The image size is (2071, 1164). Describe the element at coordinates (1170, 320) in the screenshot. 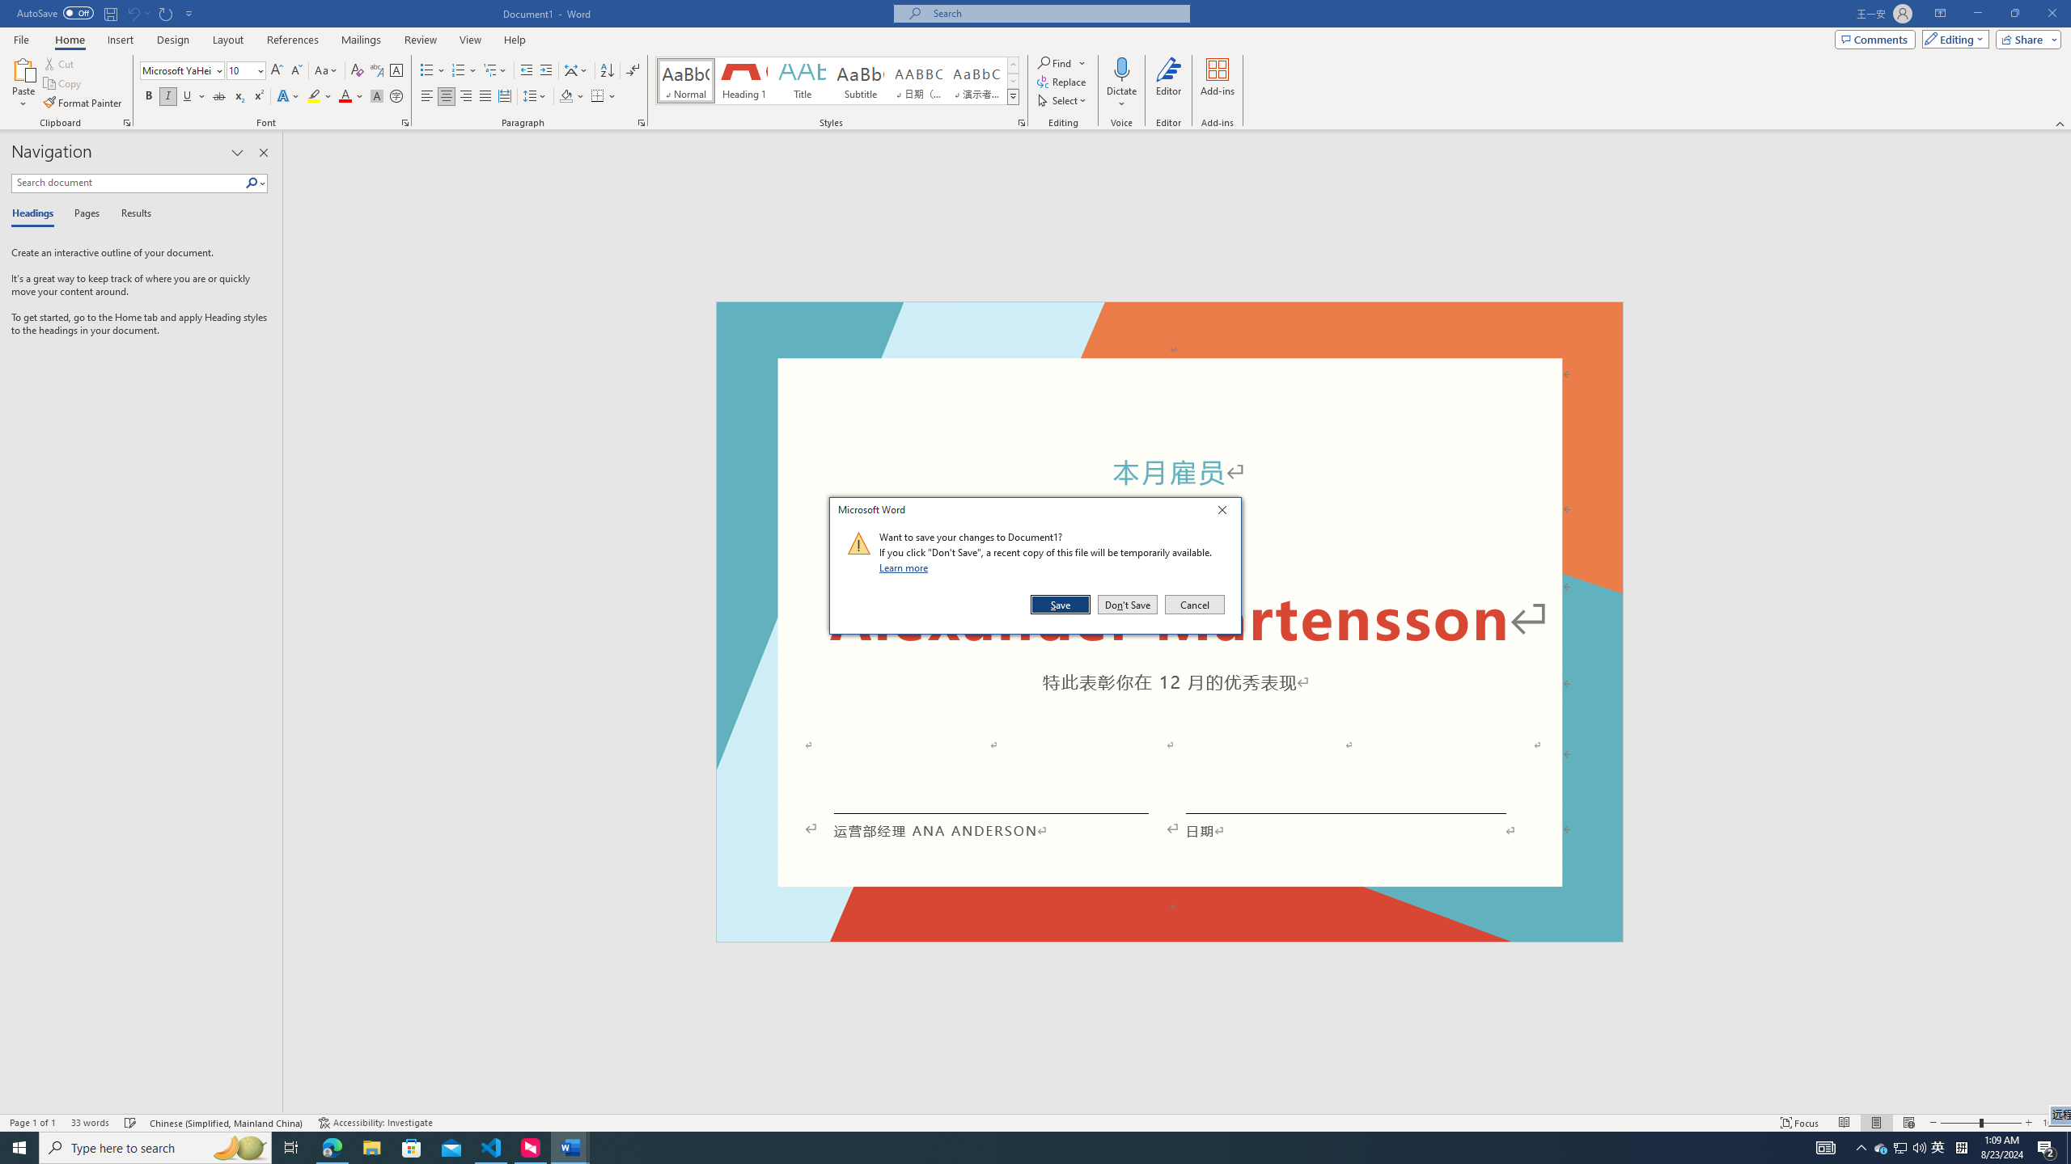

I see `Header -Section 1-` at that location.